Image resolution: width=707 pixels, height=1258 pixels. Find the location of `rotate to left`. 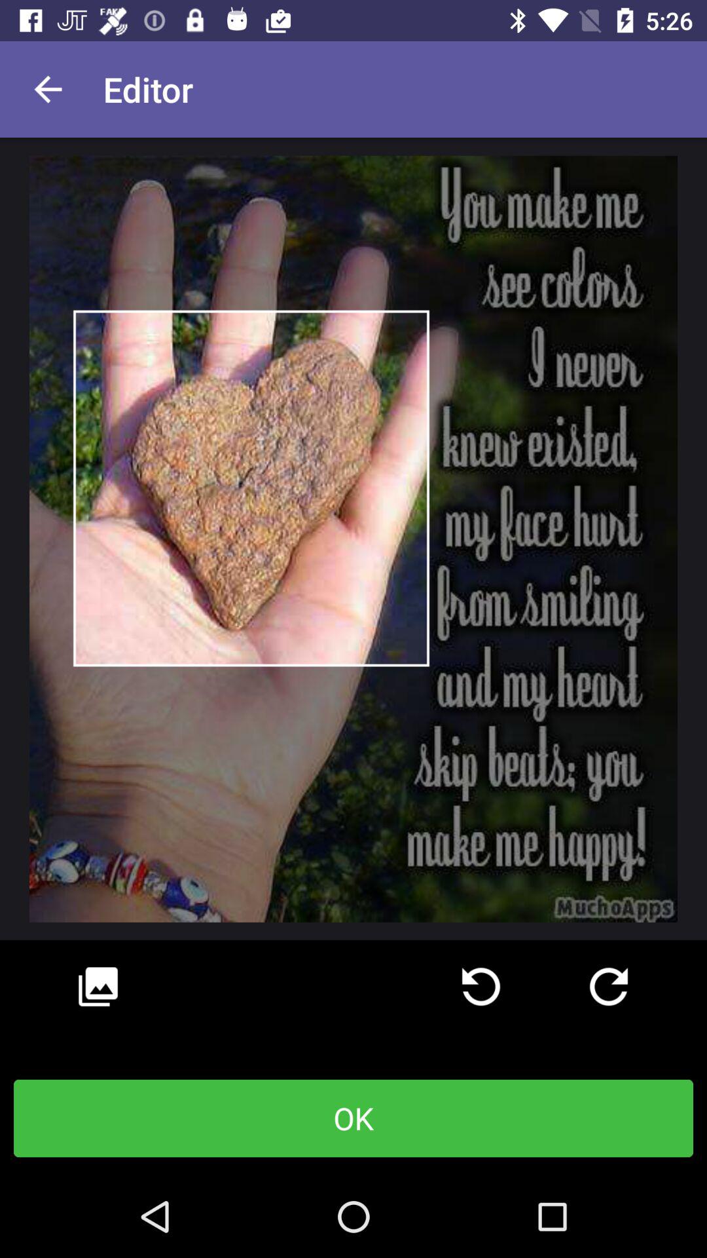

rotate to left is located at coordinates (480, 987).